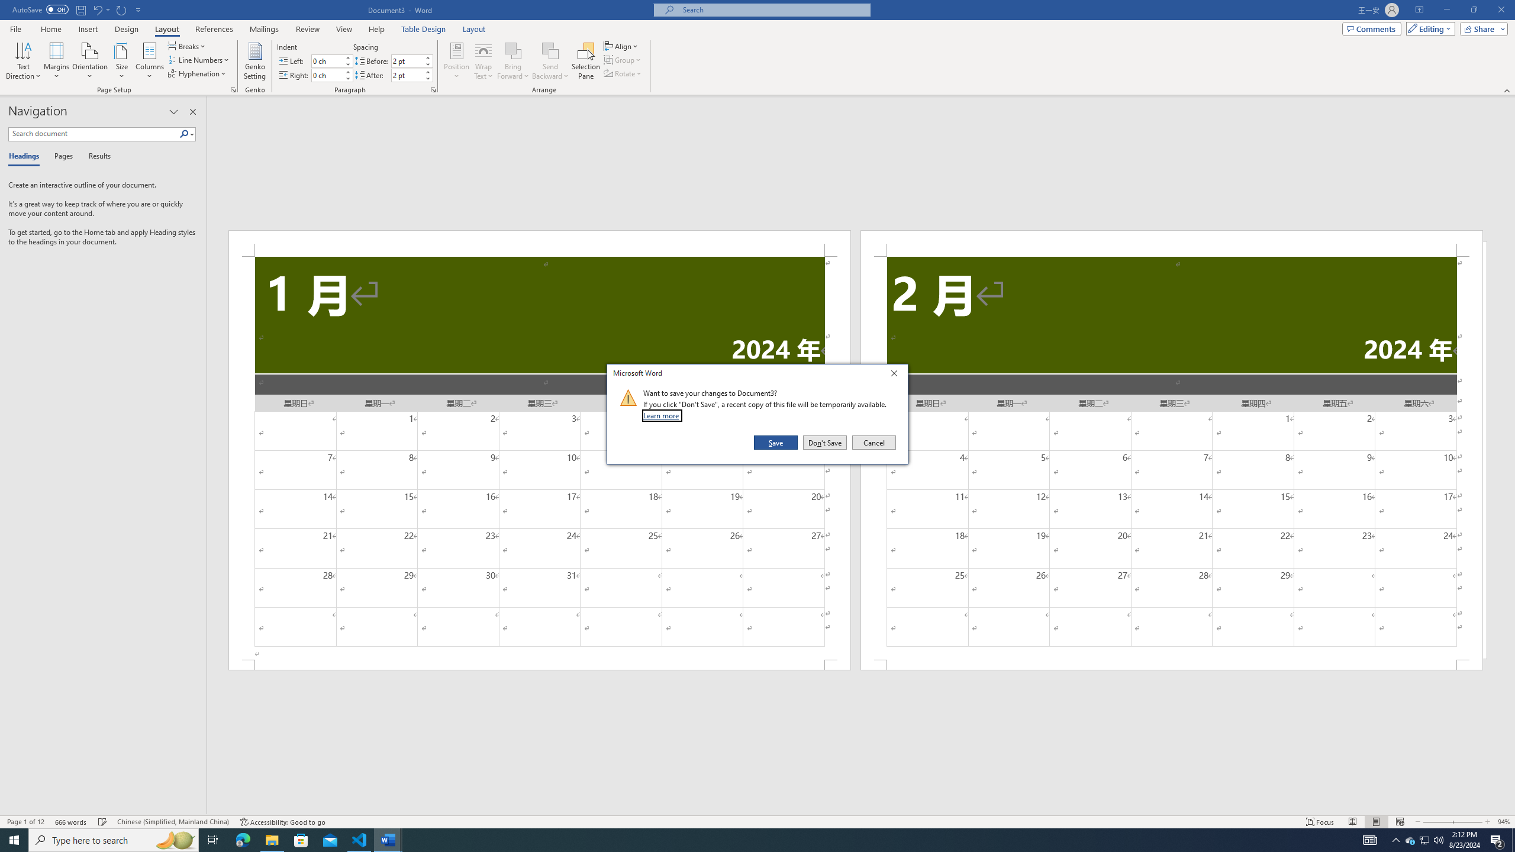  Describe the element at coordinates (173, 822) in the screenshot. I see `Language Chinese (Simplified, Mainland China)` at that location.